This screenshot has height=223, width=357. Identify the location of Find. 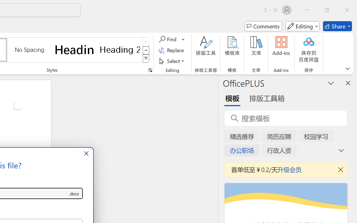
(172, 39).